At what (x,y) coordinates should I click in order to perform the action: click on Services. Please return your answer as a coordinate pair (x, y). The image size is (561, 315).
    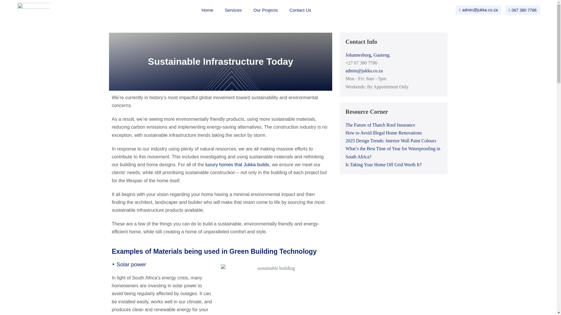
    Looking at the image, I should click on (233, 10).